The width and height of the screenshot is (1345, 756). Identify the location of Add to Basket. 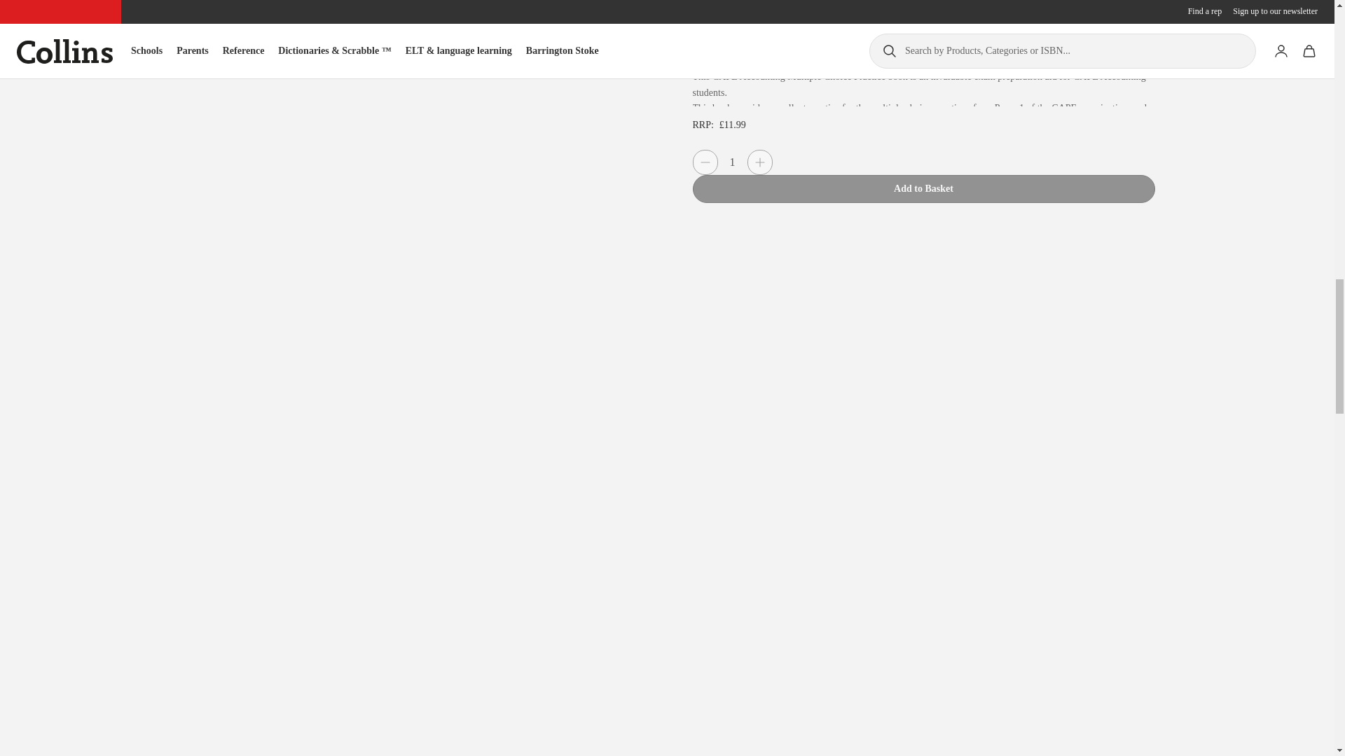
(923, 189).